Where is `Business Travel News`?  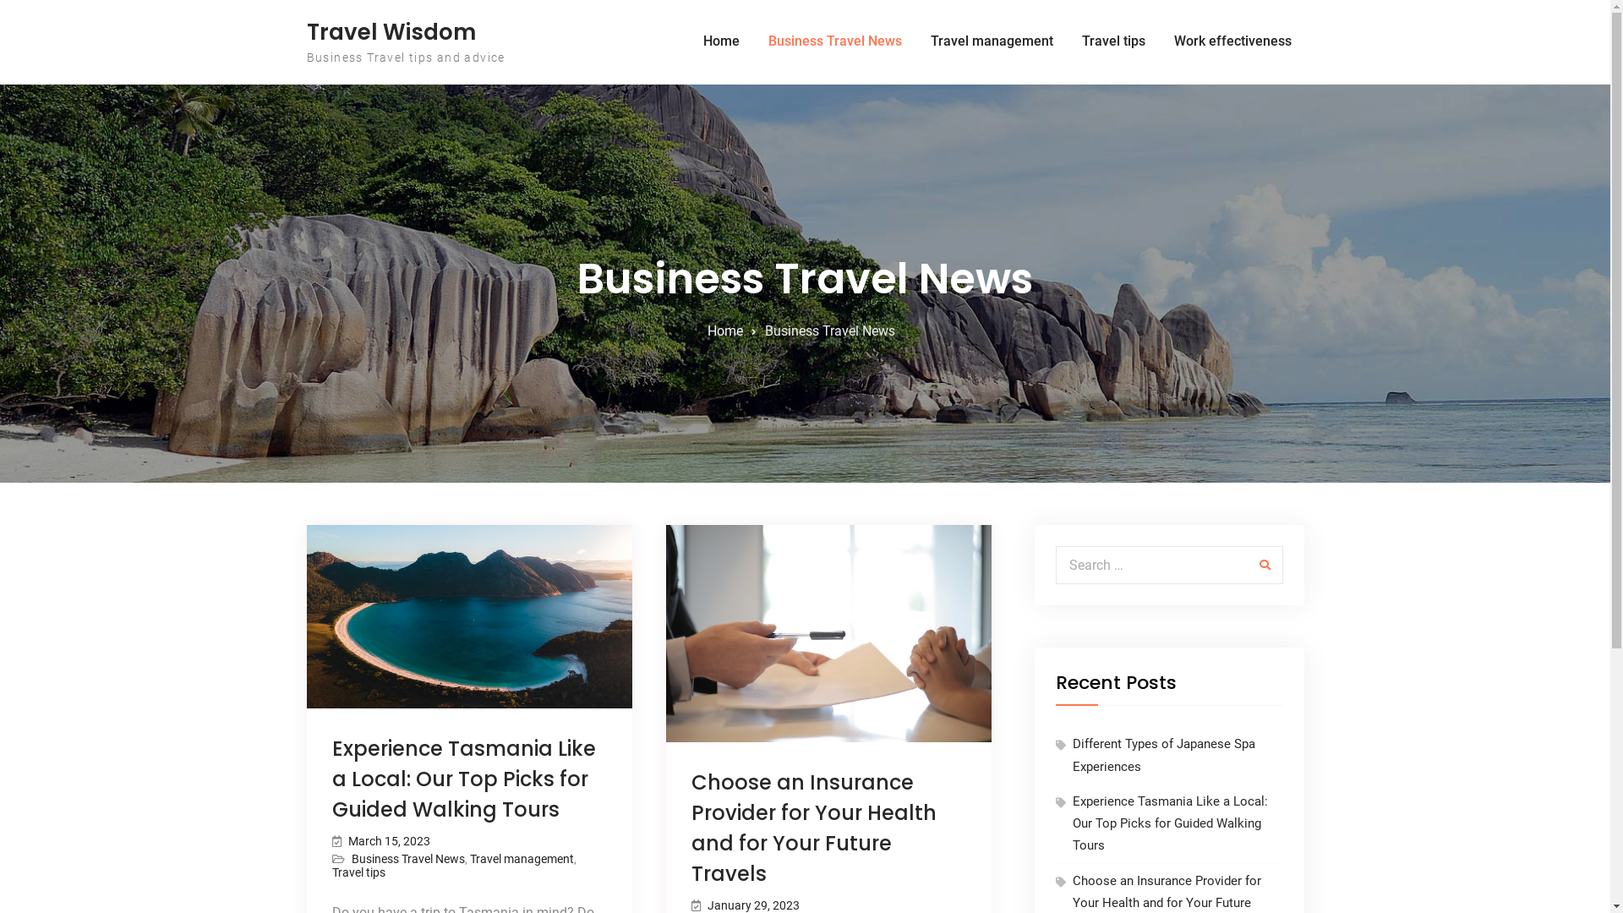
Business Travel News is located at coordinates (408, 859).